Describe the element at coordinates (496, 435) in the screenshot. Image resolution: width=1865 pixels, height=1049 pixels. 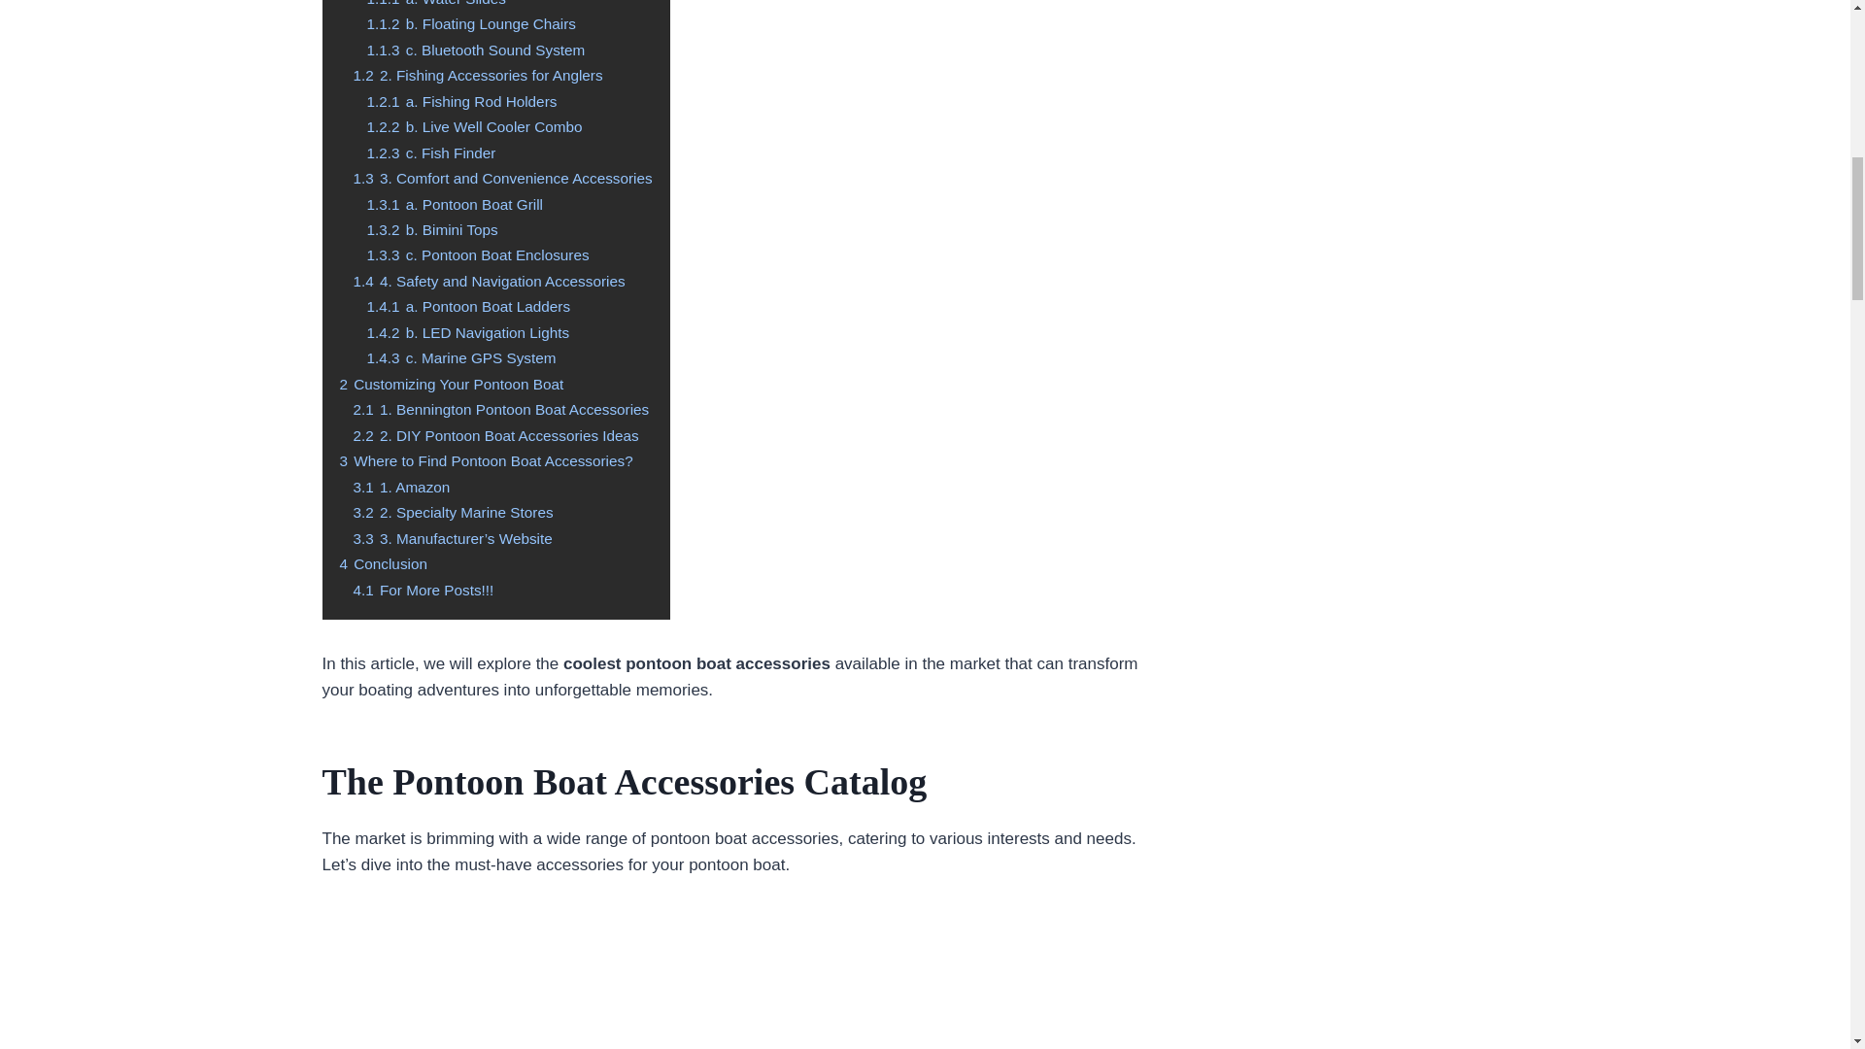
I see `2.2 2. DIY Pontoon Boat Accessories Ideas` at that location.